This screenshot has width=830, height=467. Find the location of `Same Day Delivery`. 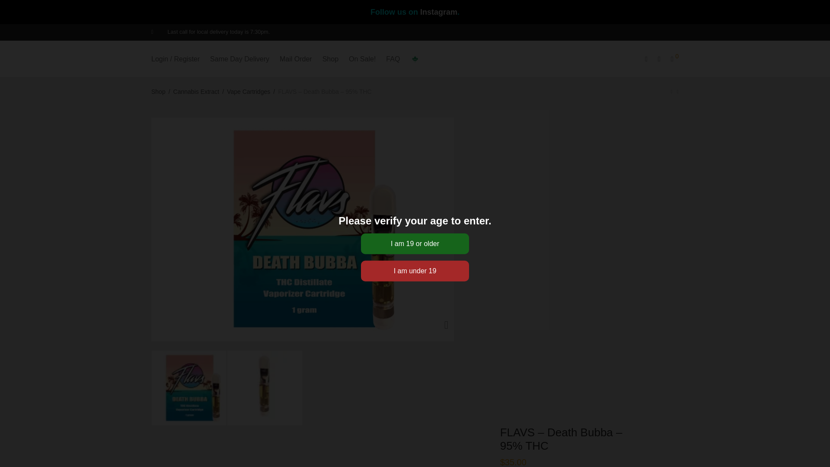

Same Day Delivery is located at coordinates (239, 59).